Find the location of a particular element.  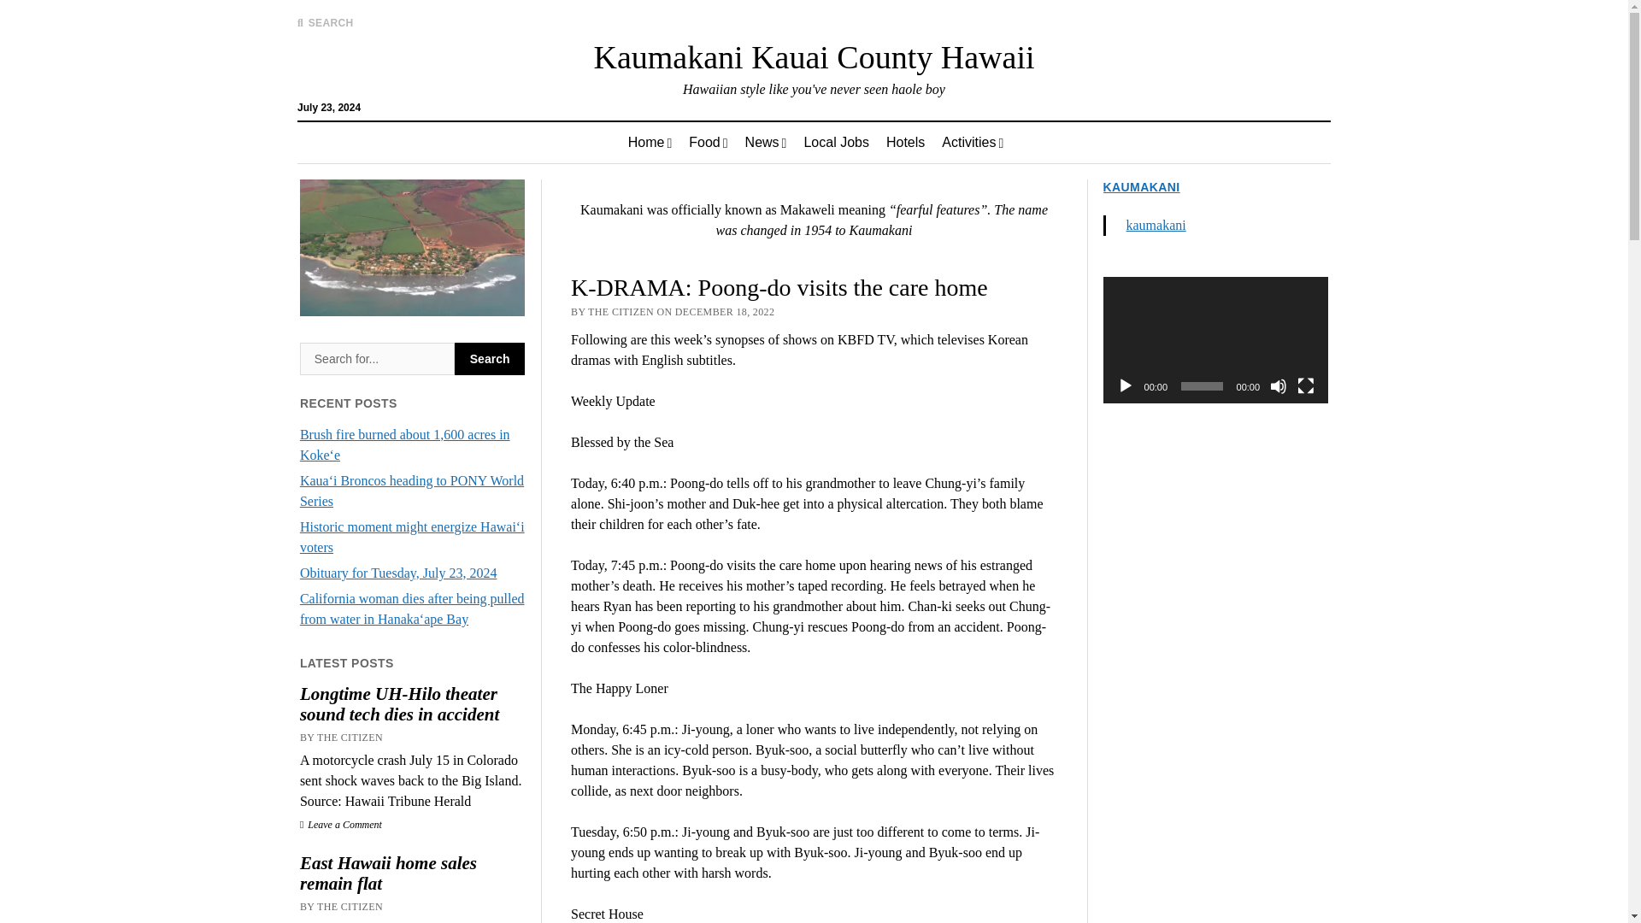

Kaumakani Kauai County Hawaii is located at coordinates (813, 56).